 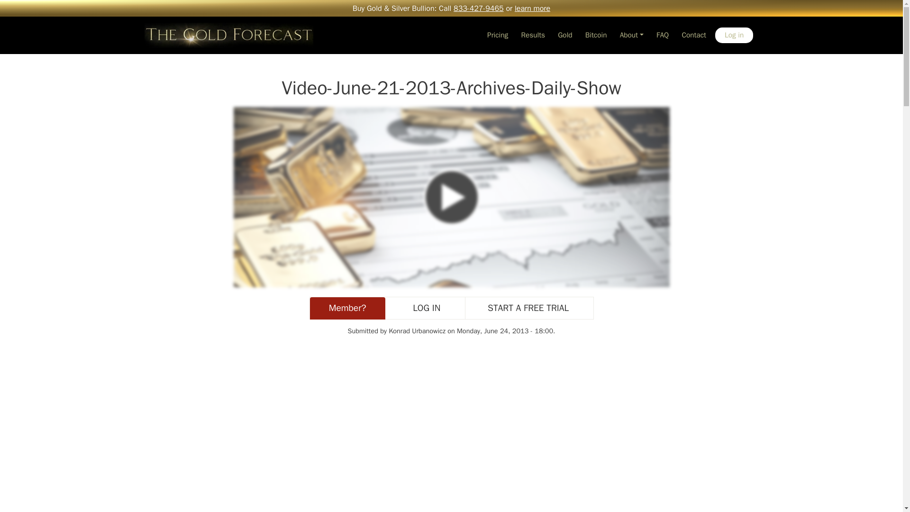 I want to click on Pricing, so click(x=497, y=35).